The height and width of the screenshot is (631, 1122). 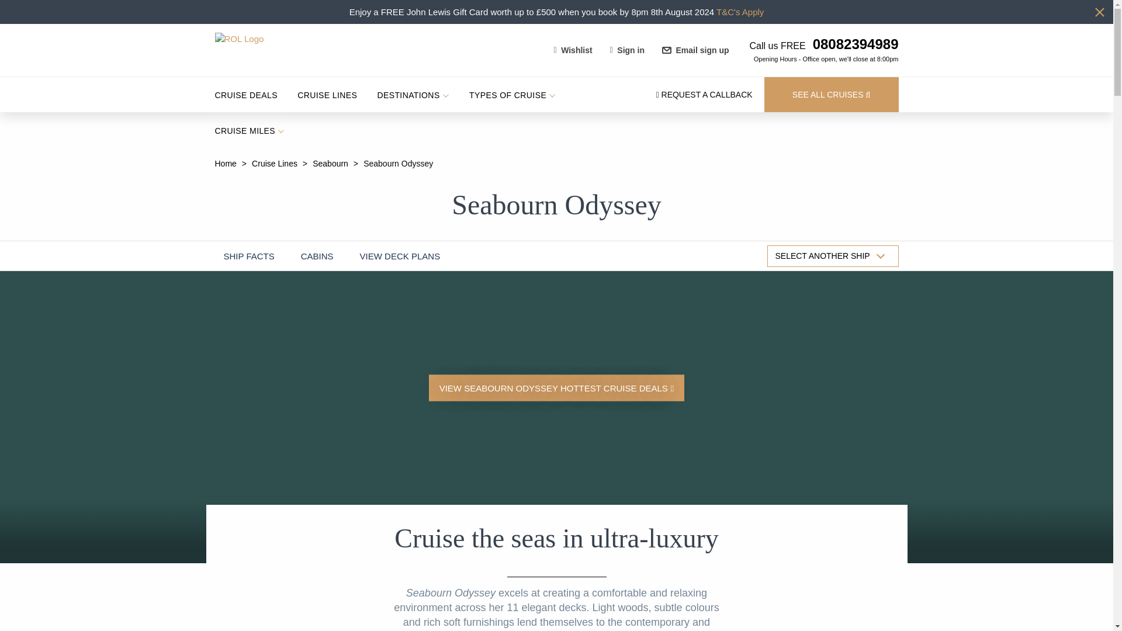 What do you see at coordinates (573, 50) in the screenshot?
I see `Wishlist` at bounding box center [573, 50].